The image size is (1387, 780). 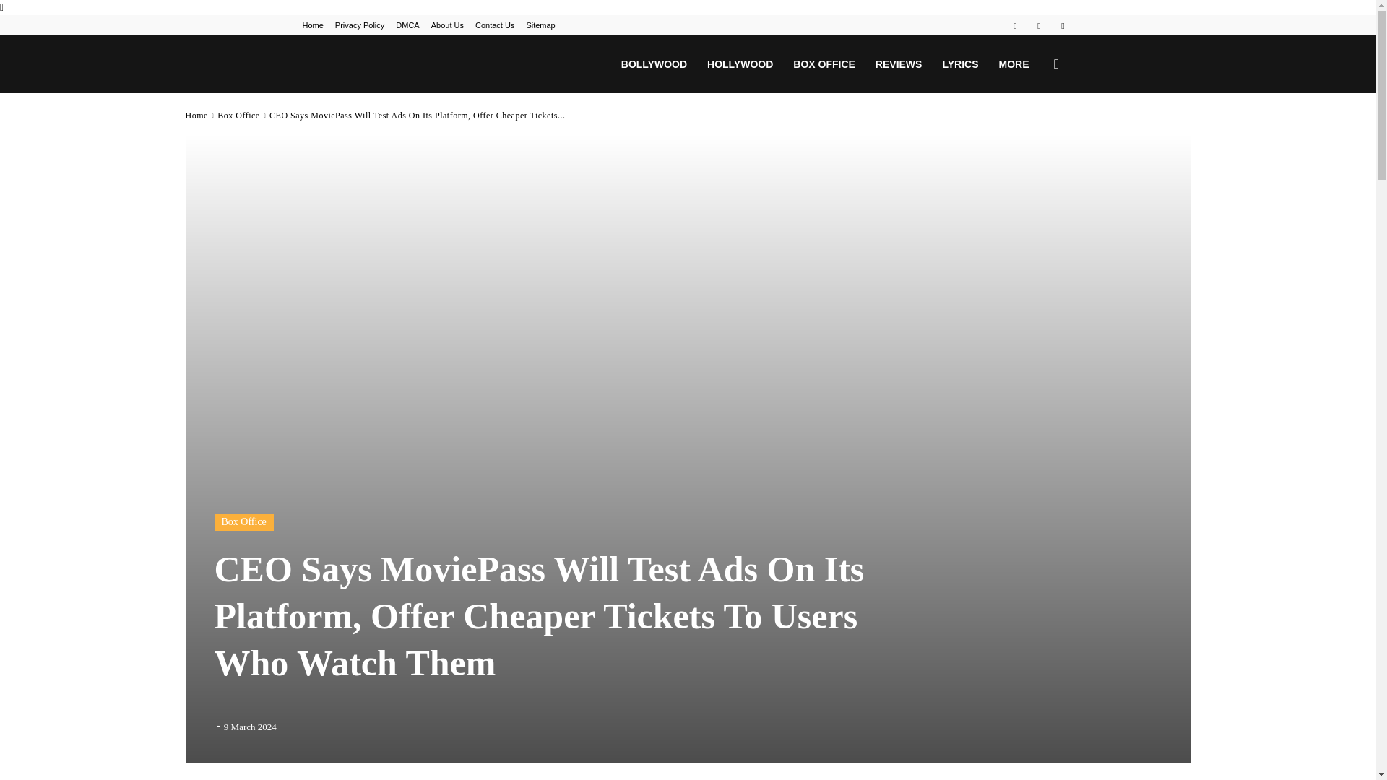 What do you see at coordinates (407, 25) in the screenshot?
I see `DMCA` at bounding box center [407, 25].